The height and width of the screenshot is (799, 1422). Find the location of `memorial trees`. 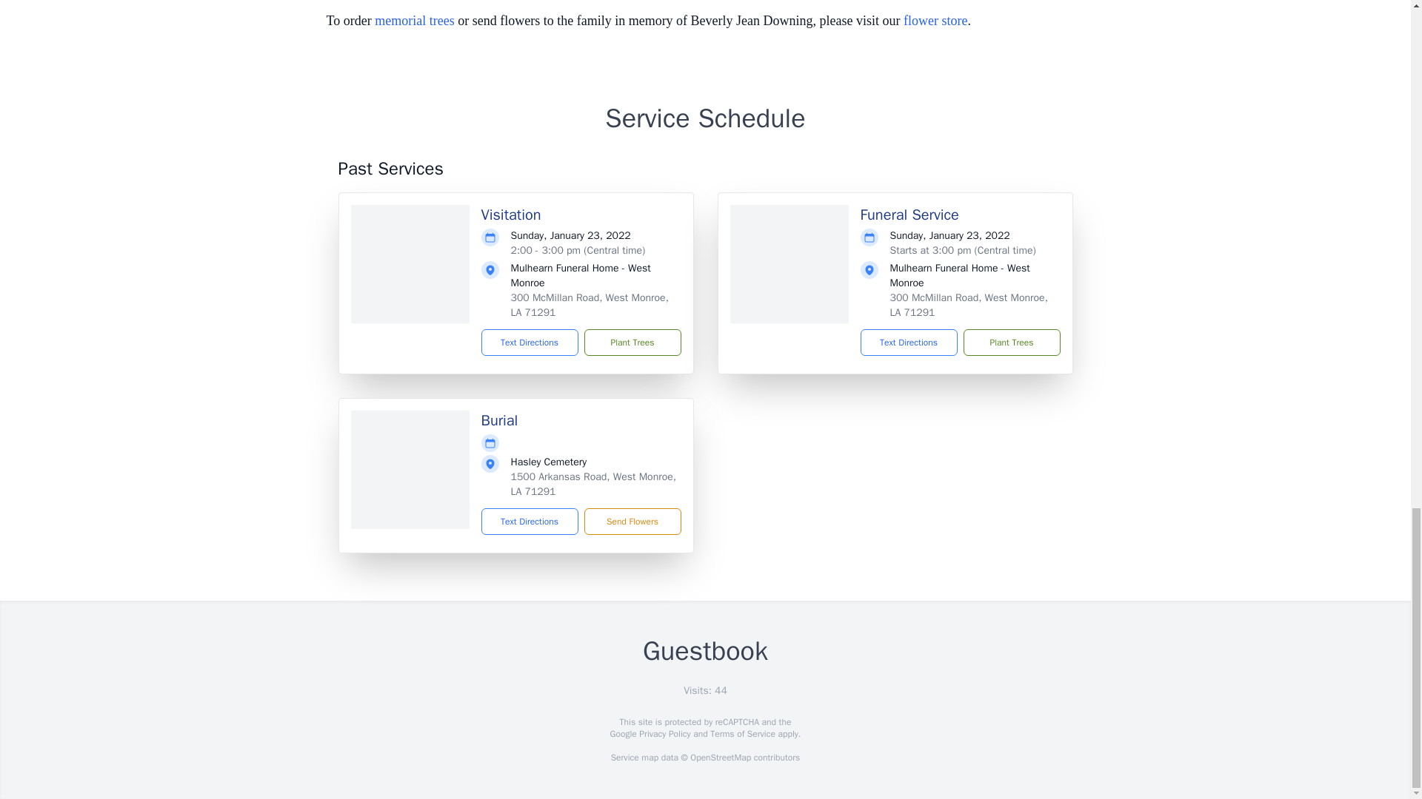

memorial trees is located at coordinates (414, 21).